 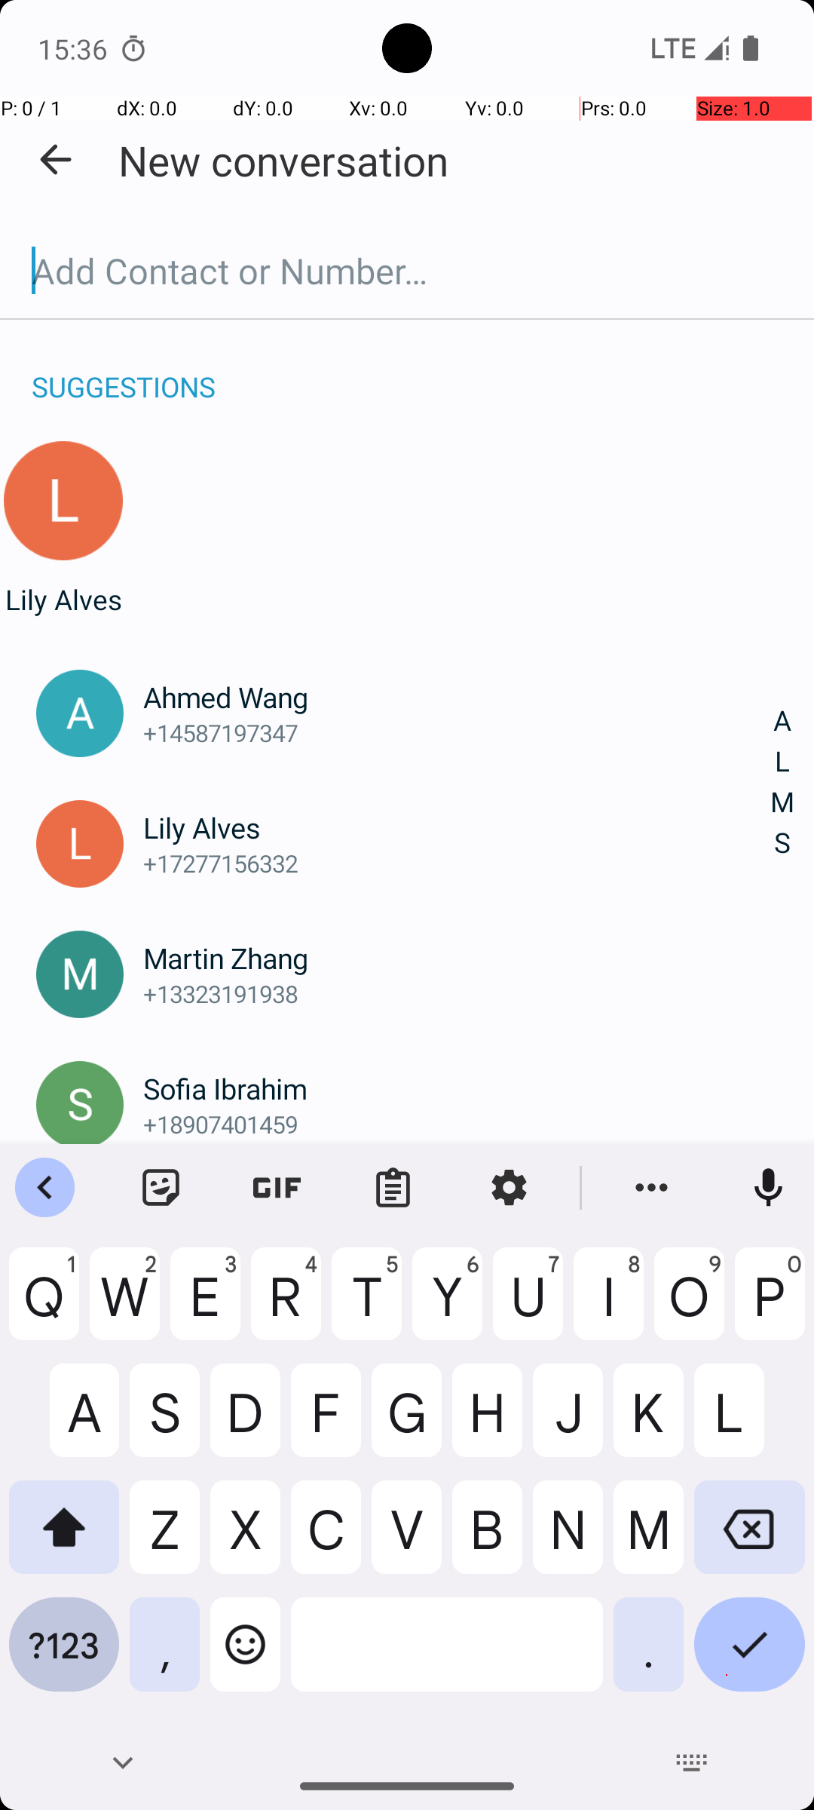 What do you see at coordinates (124, 371) in the screenshot?
I see `SUGGESTIONS` at bounding box center [124, 371].